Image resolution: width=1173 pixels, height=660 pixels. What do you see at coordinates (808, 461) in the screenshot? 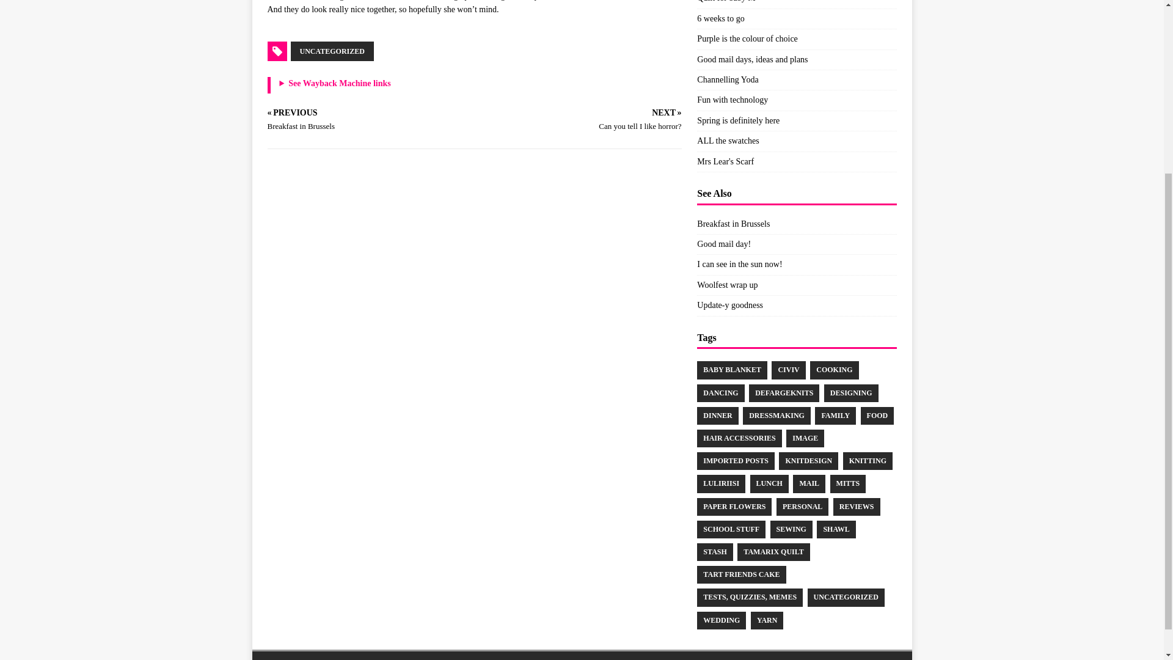
I see `knitdesign` at bounding box center [808, 461].